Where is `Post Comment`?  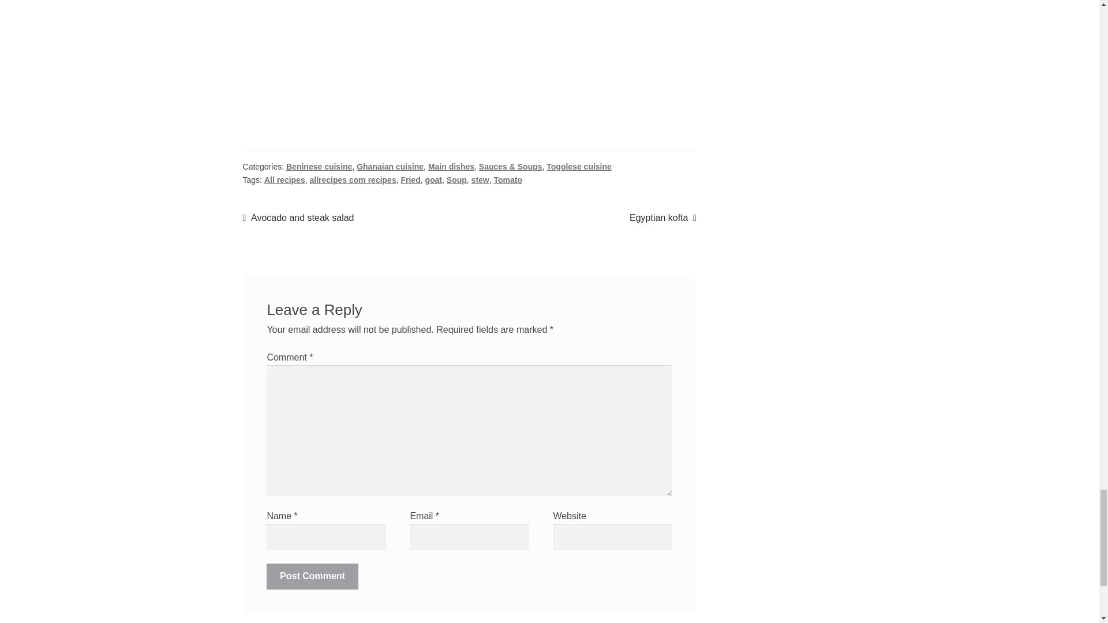 Post Comment is located at coordinates (312, 577).